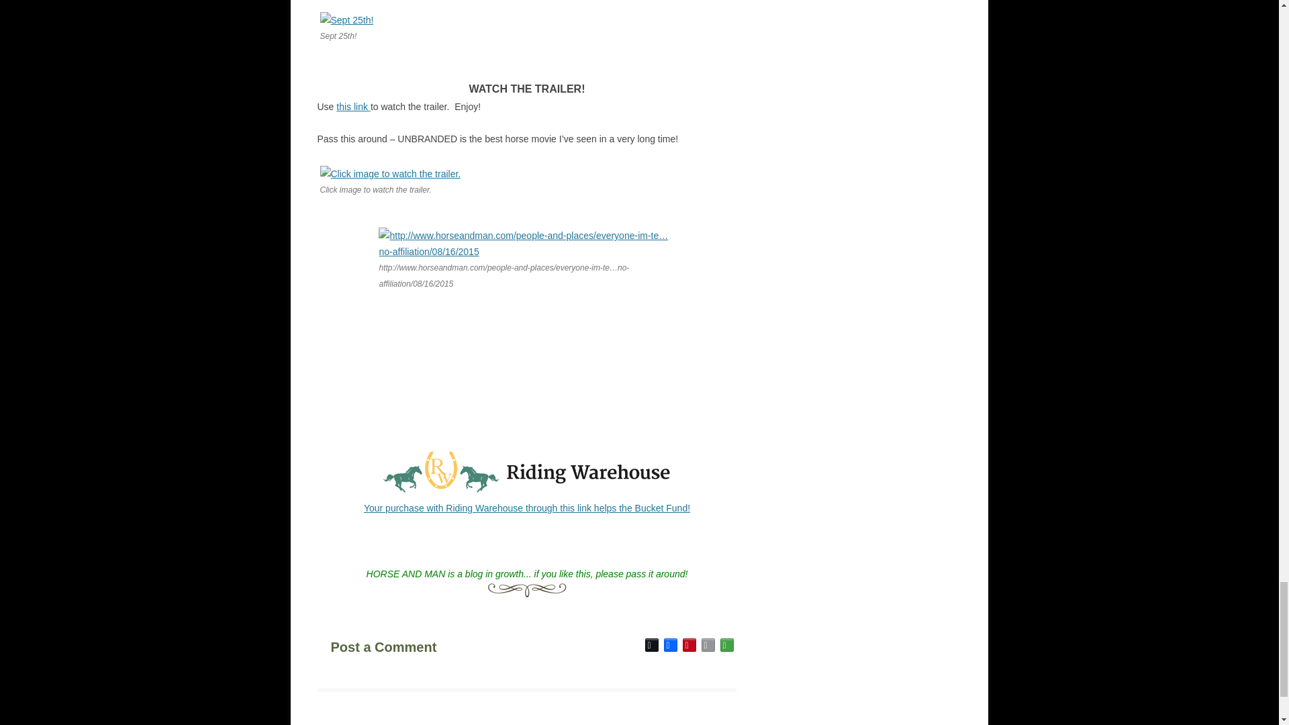  I want to click on Pinterest, so click(689, 645).